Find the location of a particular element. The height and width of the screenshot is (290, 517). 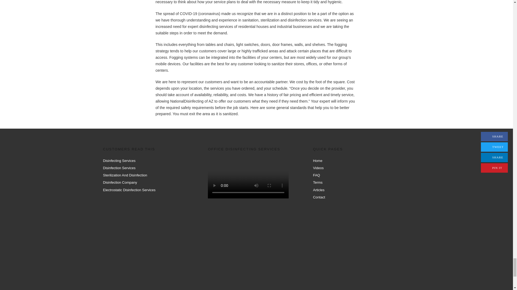

Disinfection Services is located at coordinates (119, 168).